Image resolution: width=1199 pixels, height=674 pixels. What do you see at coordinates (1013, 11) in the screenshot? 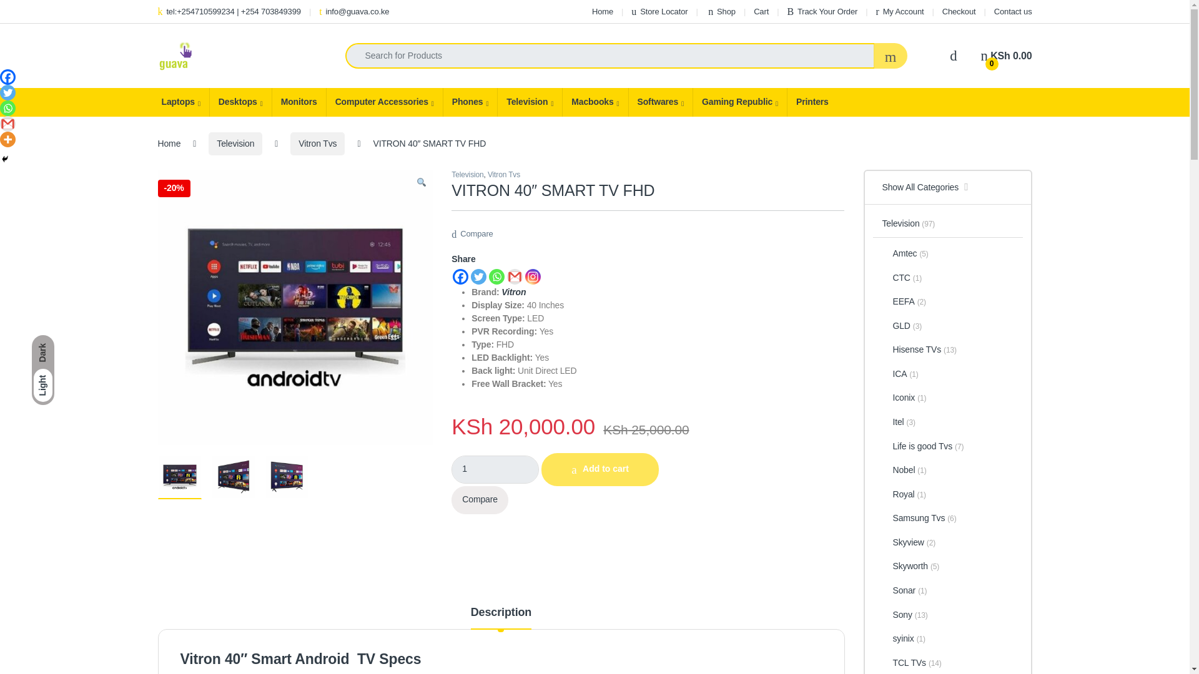
I see `Contact us` at bounding box center [1013, 11].